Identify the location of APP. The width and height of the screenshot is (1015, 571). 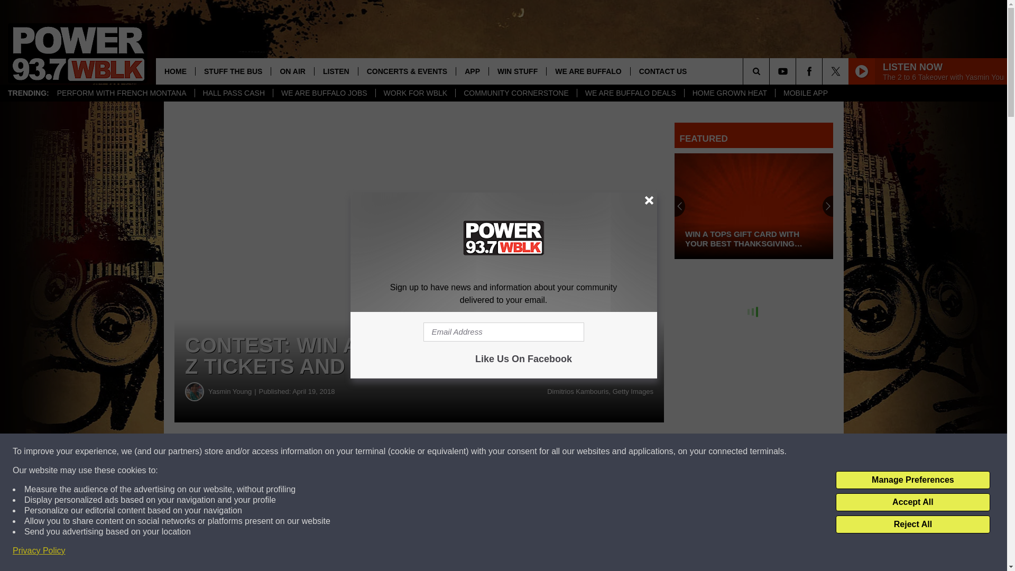
(472, 71).